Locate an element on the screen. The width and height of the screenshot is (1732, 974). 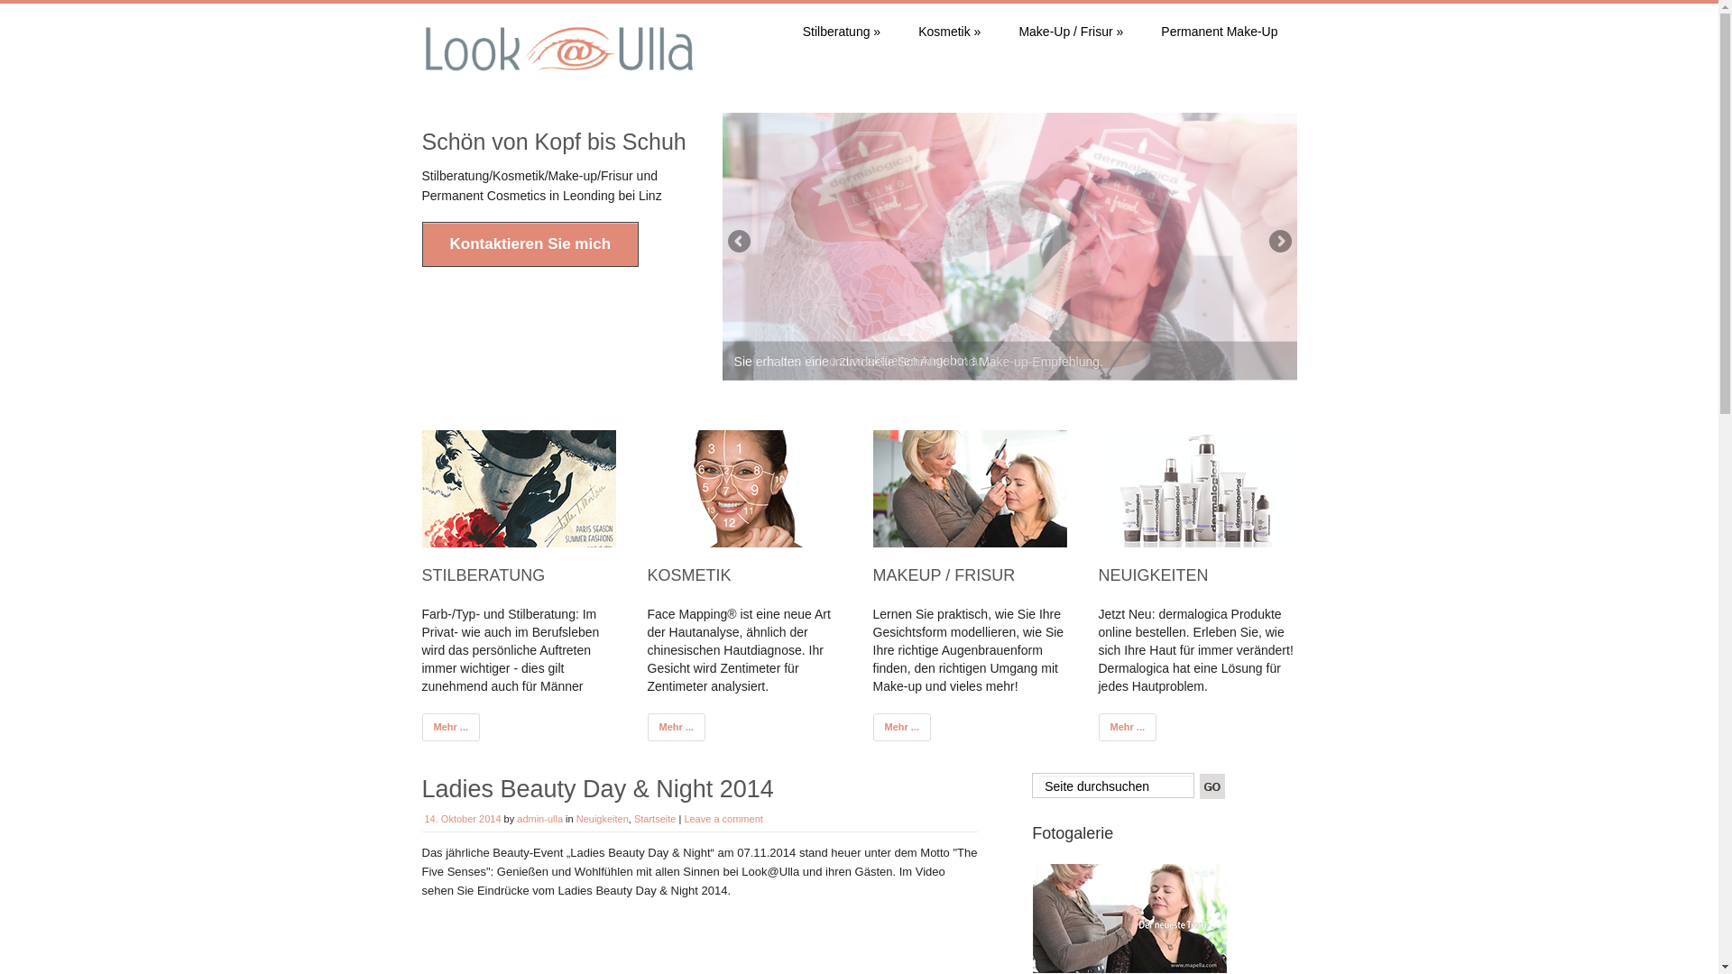
Startseite is located at coordinates (655, 818).